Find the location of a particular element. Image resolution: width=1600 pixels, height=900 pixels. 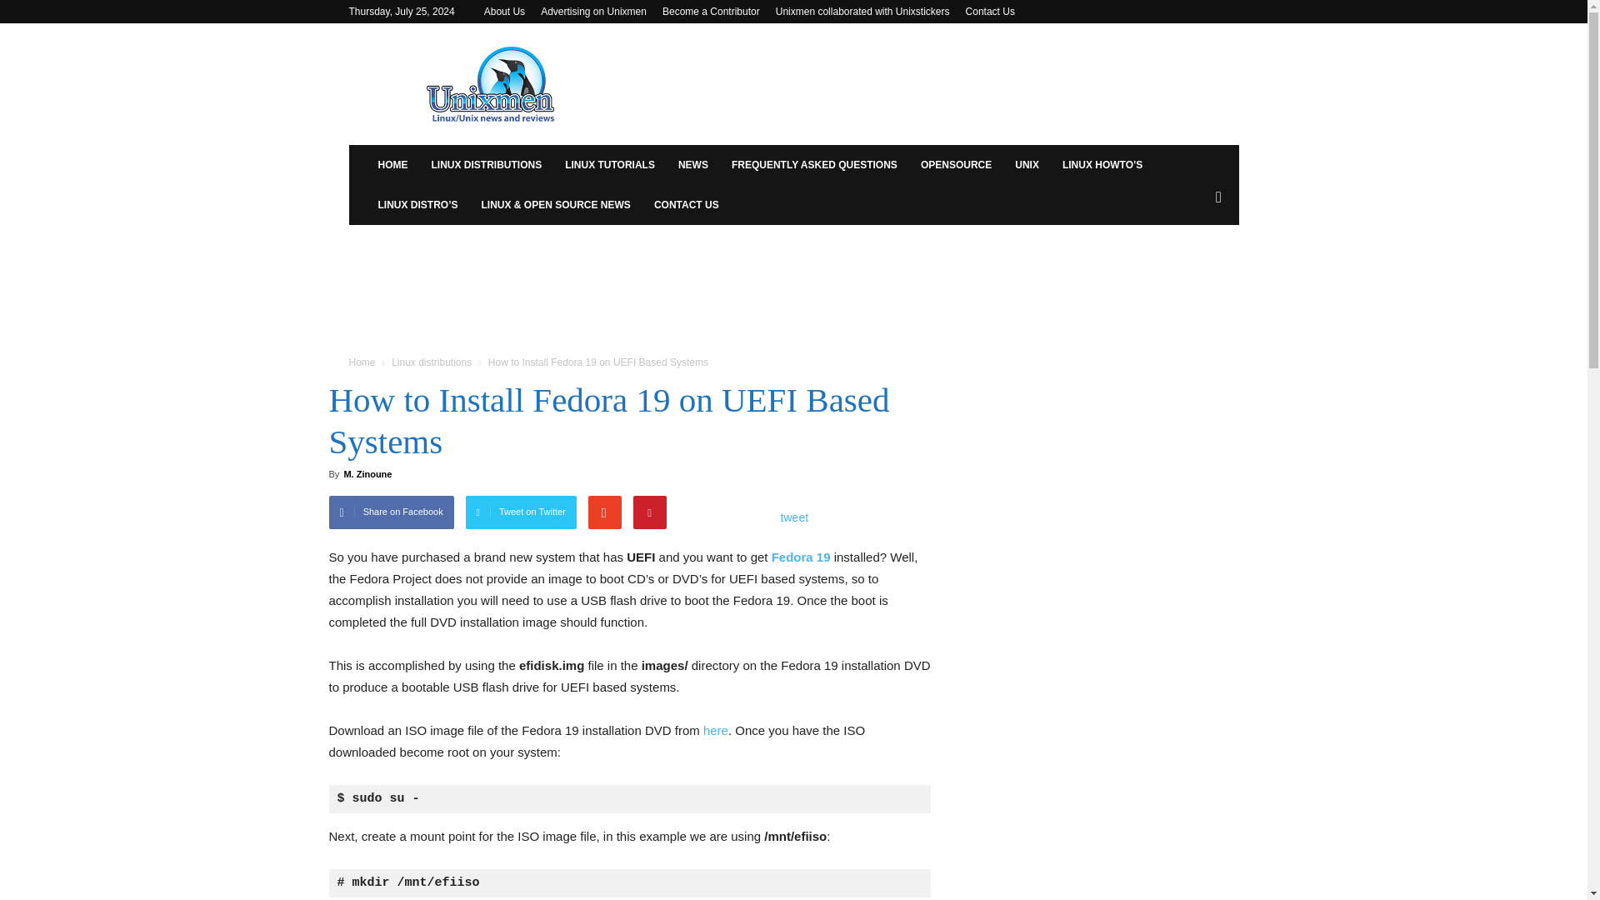

OPENSOURCE is located at coordinates (955, 165).